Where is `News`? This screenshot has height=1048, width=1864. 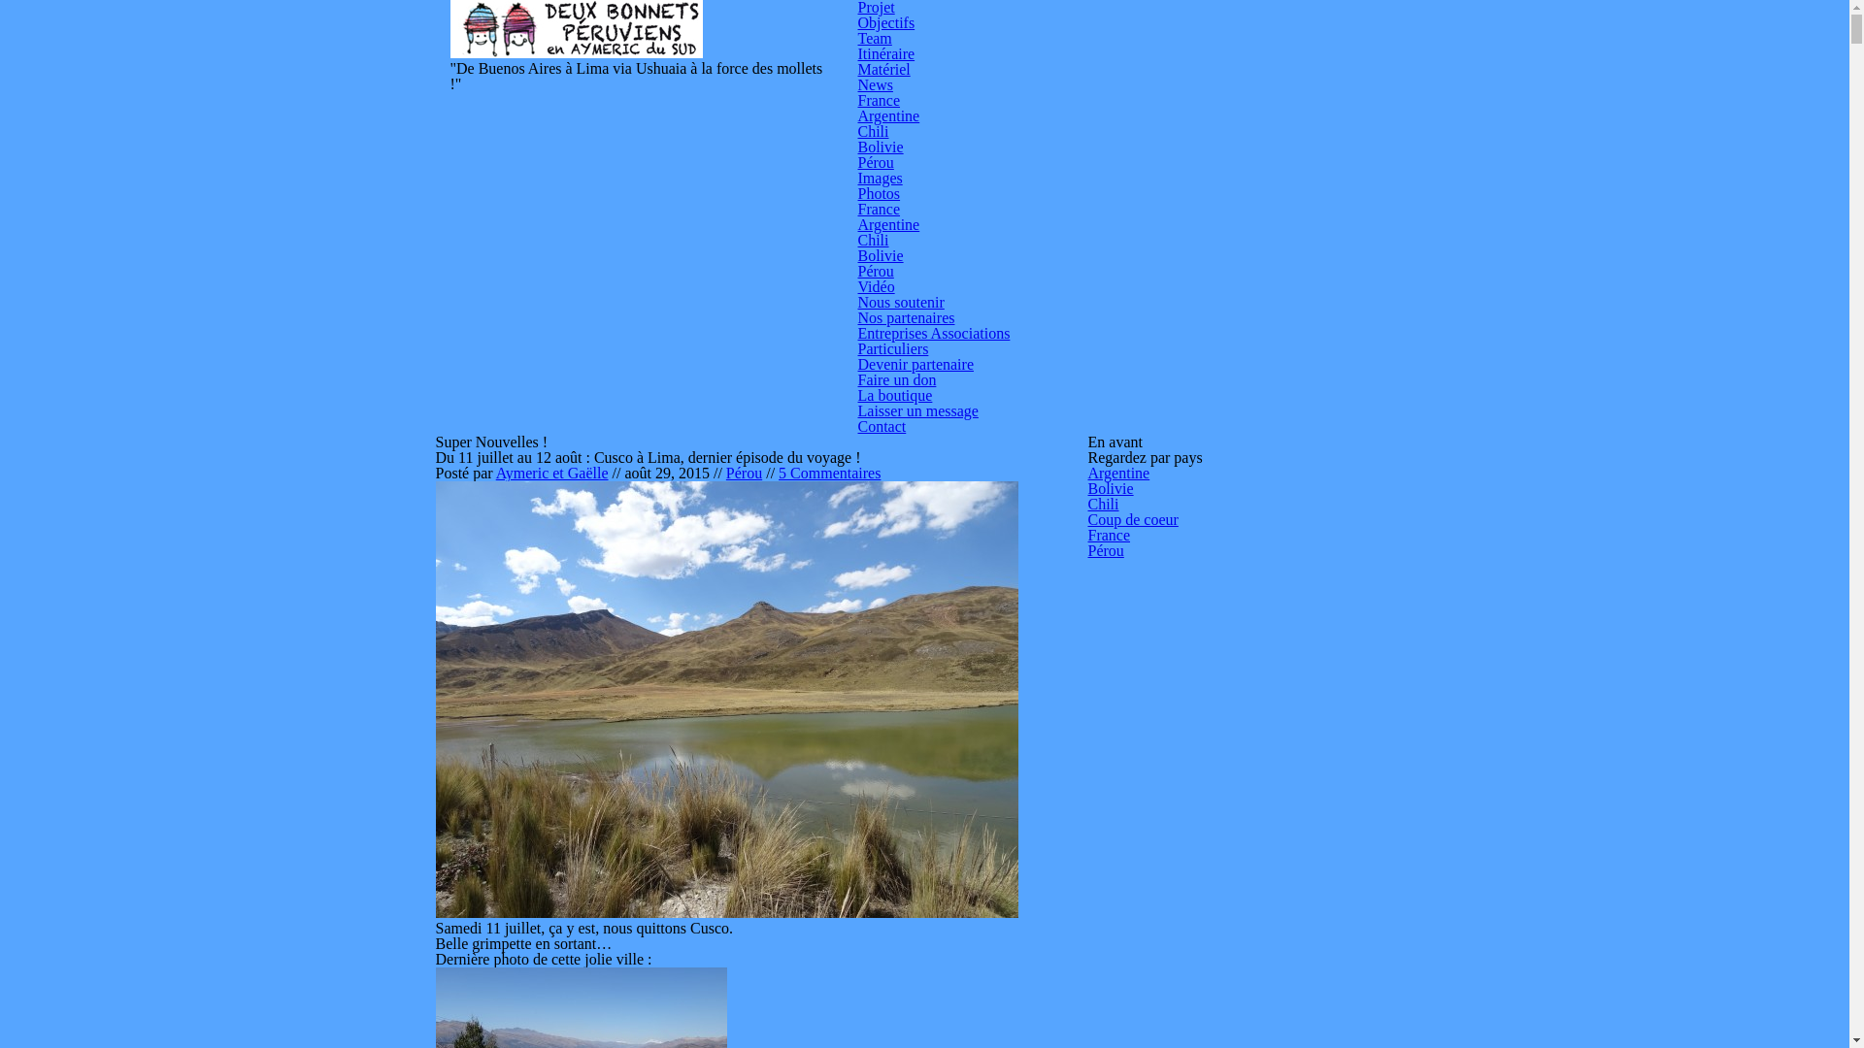 News is located at coordinates (876, 85).